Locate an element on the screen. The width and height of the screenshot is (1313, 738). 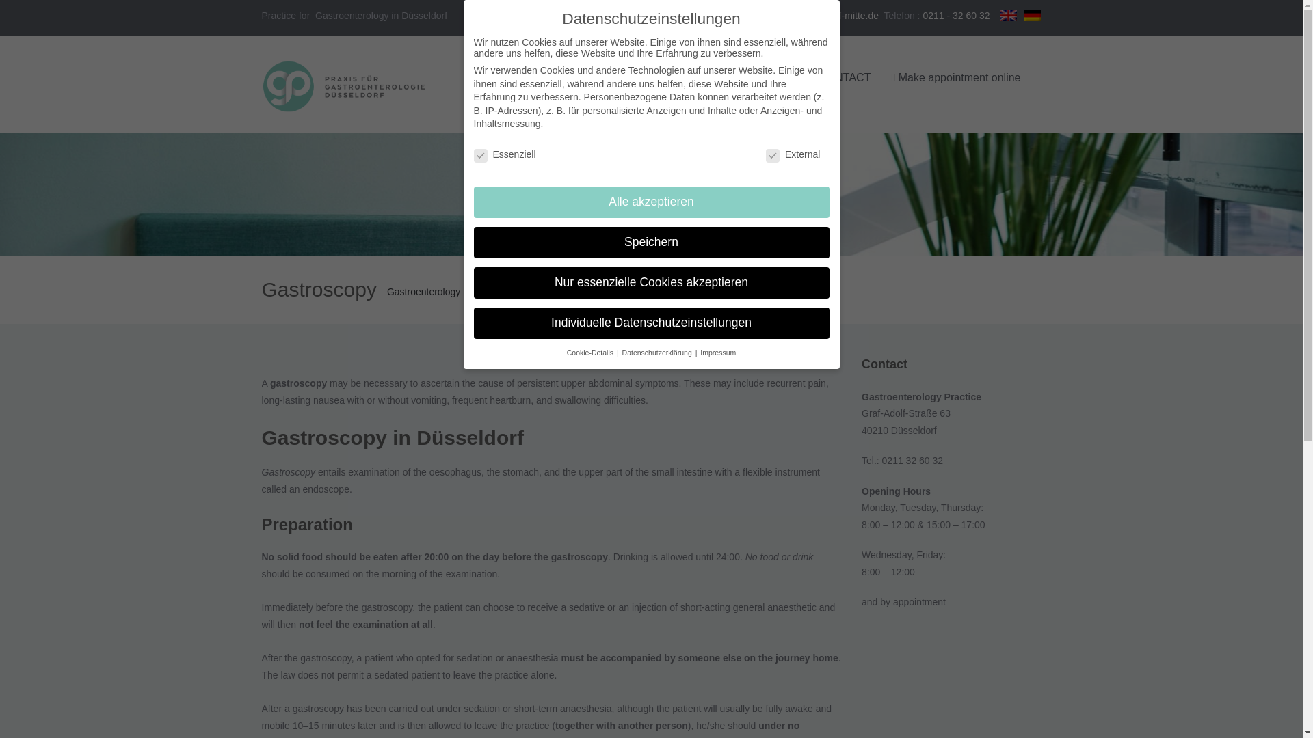
Make appointment online is located at coordinates (956, 78).